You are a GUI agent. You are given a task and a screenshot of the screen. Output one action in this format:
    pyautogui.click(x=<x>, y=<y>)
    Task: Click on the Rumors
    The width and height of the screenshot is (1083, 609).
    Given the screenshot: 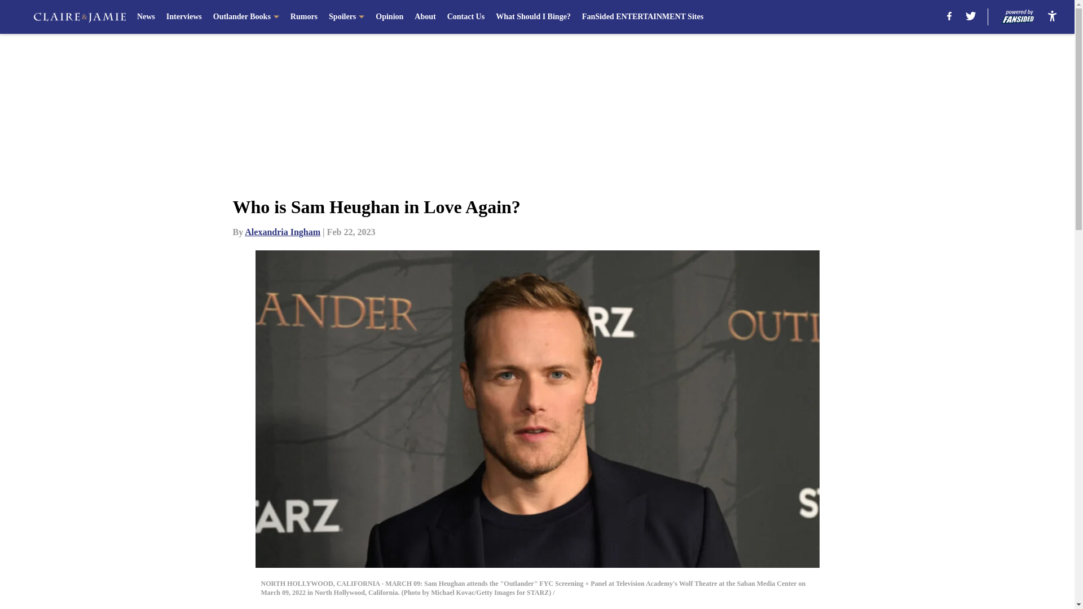 What is the action you would take?
    pyautogui.click(x=303, y=17)
    